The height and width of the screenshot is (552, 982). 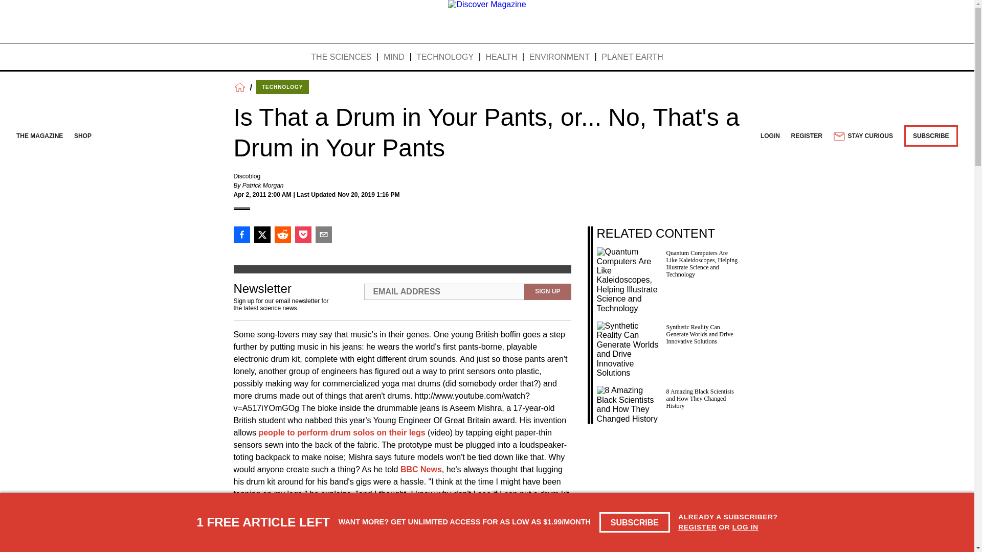 What do you see at coordinates (807, 136) in the screenshot?
I see `REGISTER` at bounding box center [807, 136].